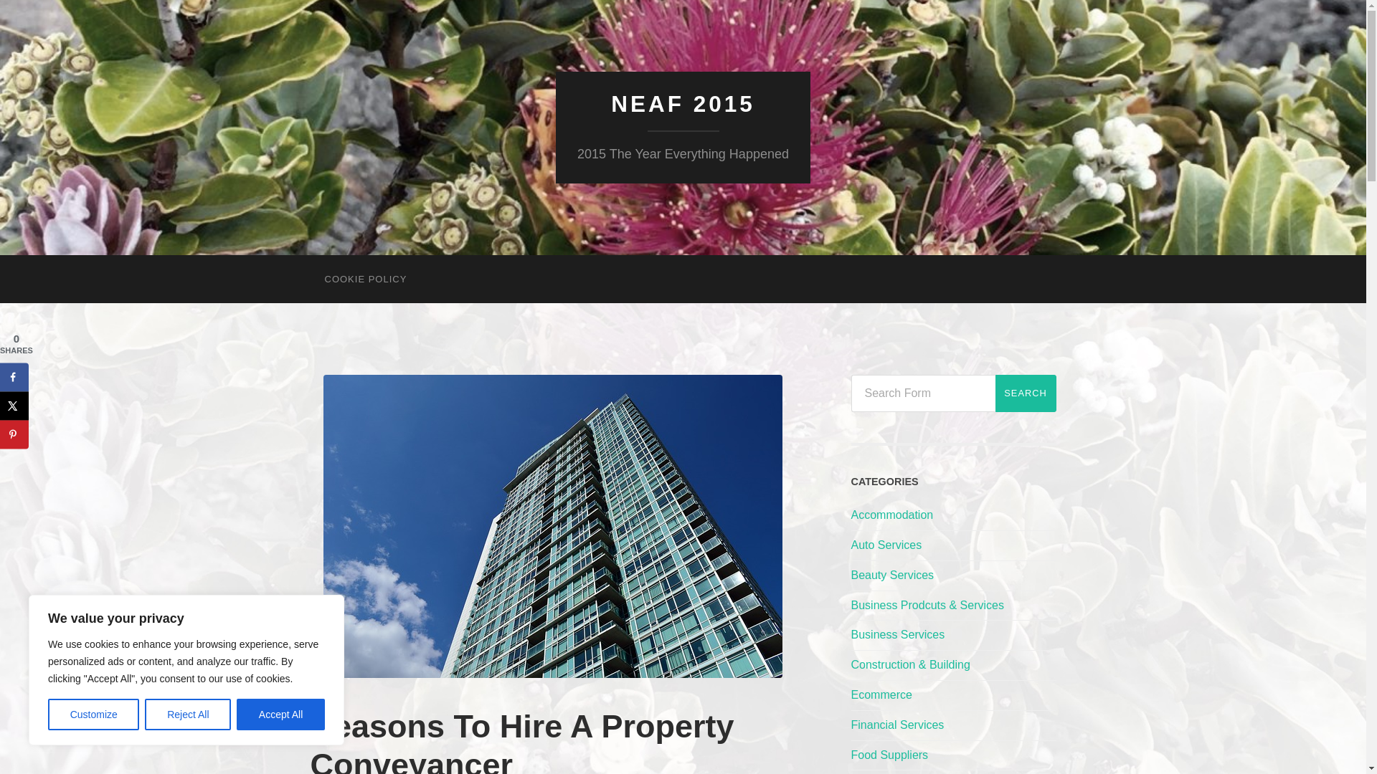  Describe the element at coordinates (892, 575) in the screenshot. I see `Beauty Services` at that location.